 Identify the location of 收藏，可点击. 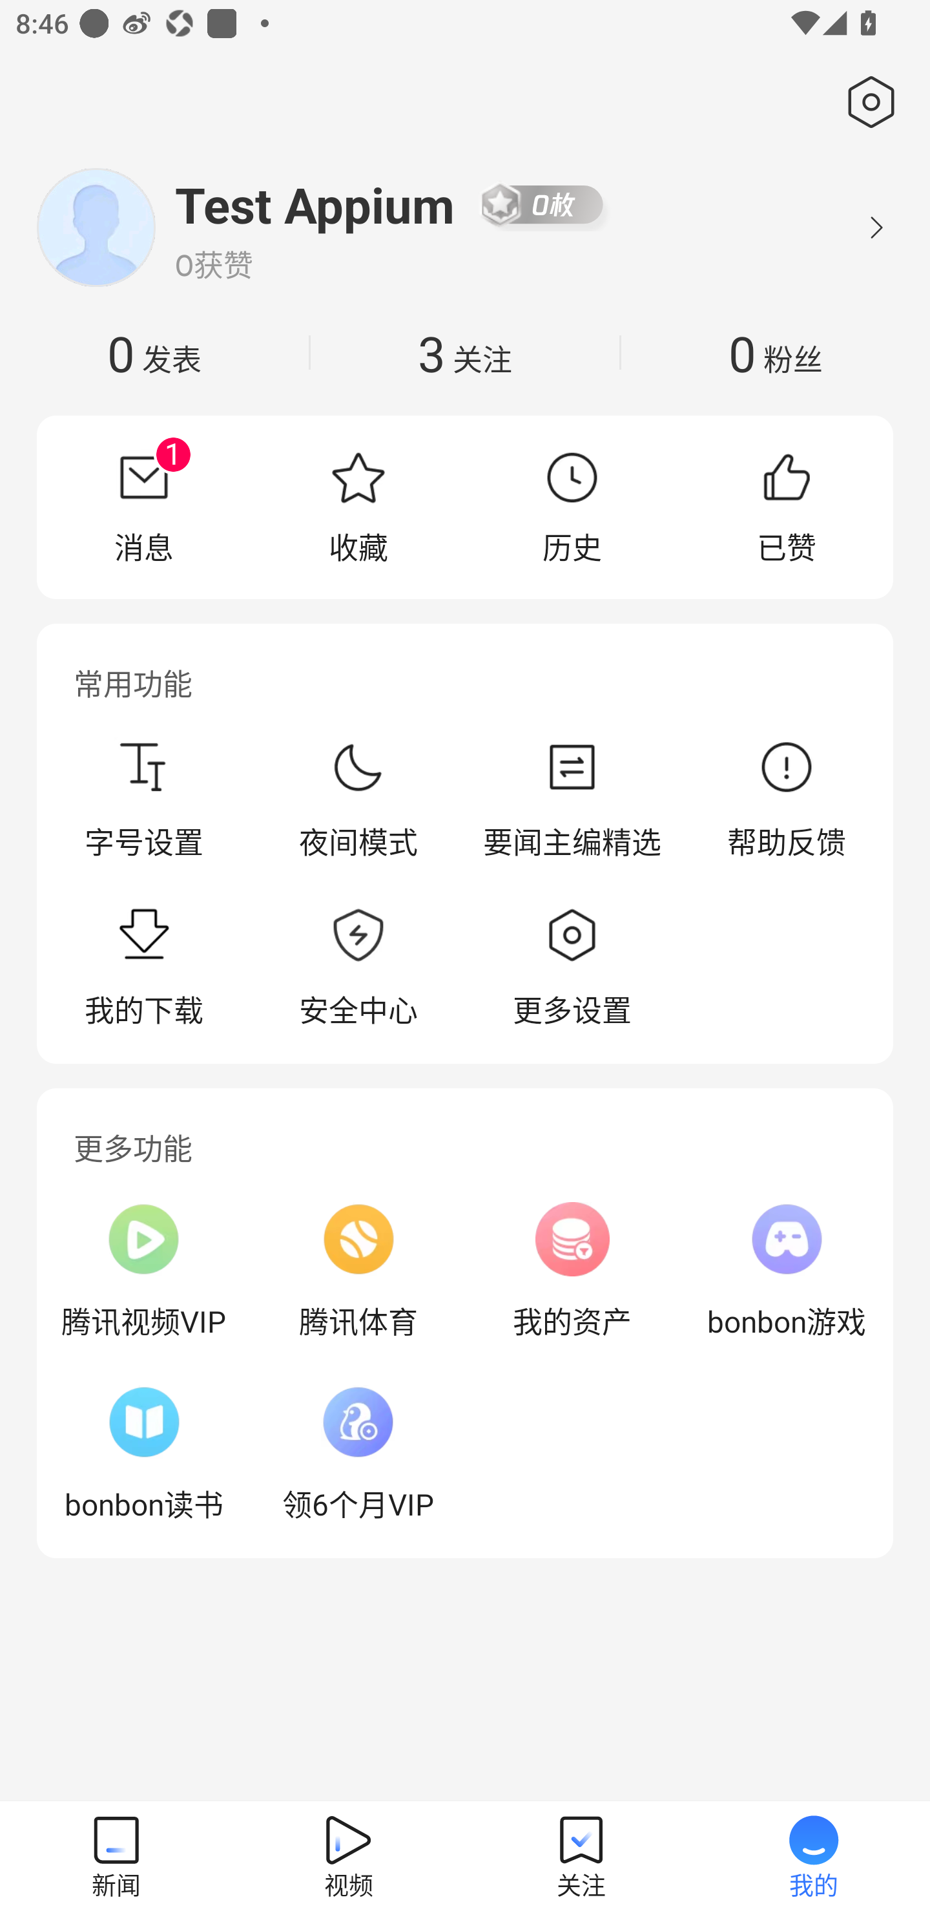
(358, 507).